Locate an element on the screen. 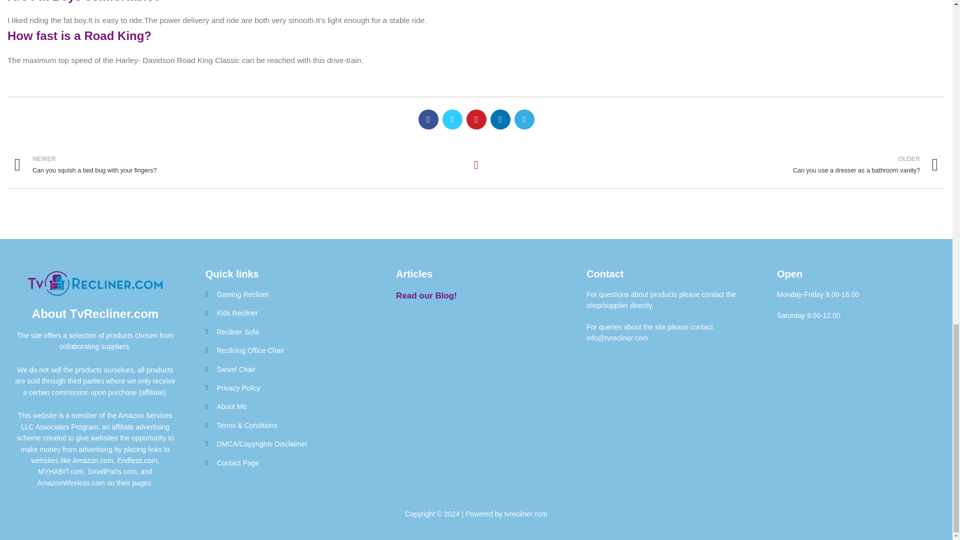 The height and width of the screenshot is (540, 960). Swivel Chair is located at coordinates (285, 313).